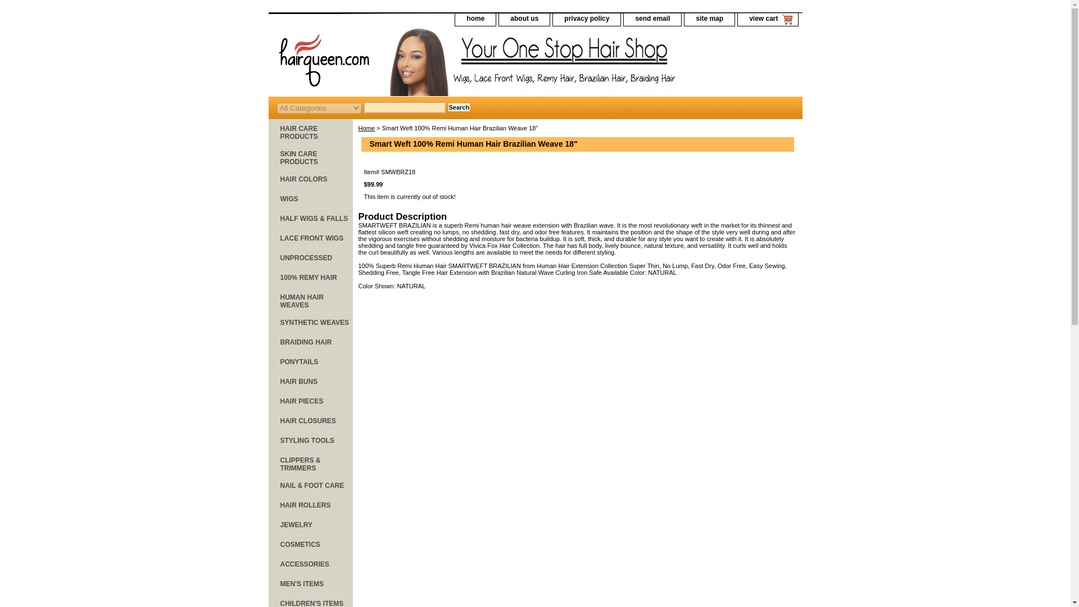  What do you see at coordinates (310, 362) in the screenshot?
I see `PONYTAILS` at bounding box center [310, 362].